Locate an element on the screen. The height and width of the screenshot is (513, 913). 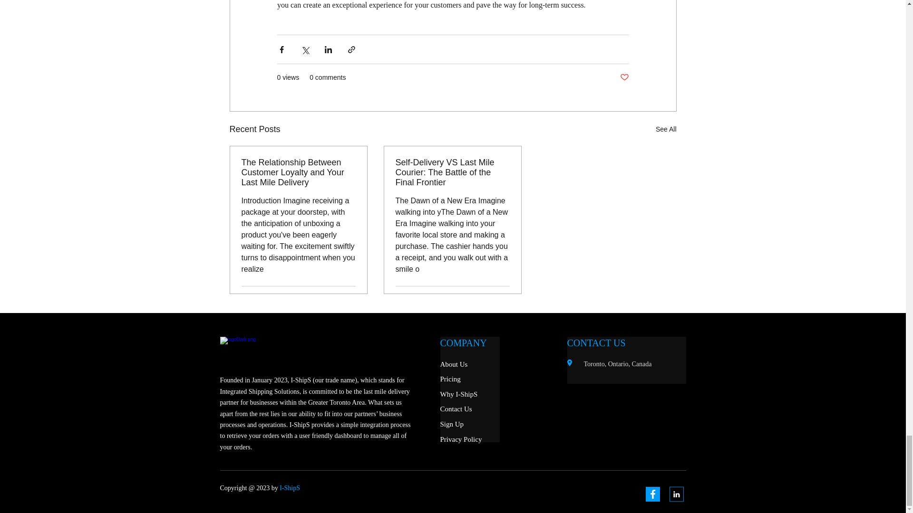
Post not marked as liked is located at coordinates (350, 298).